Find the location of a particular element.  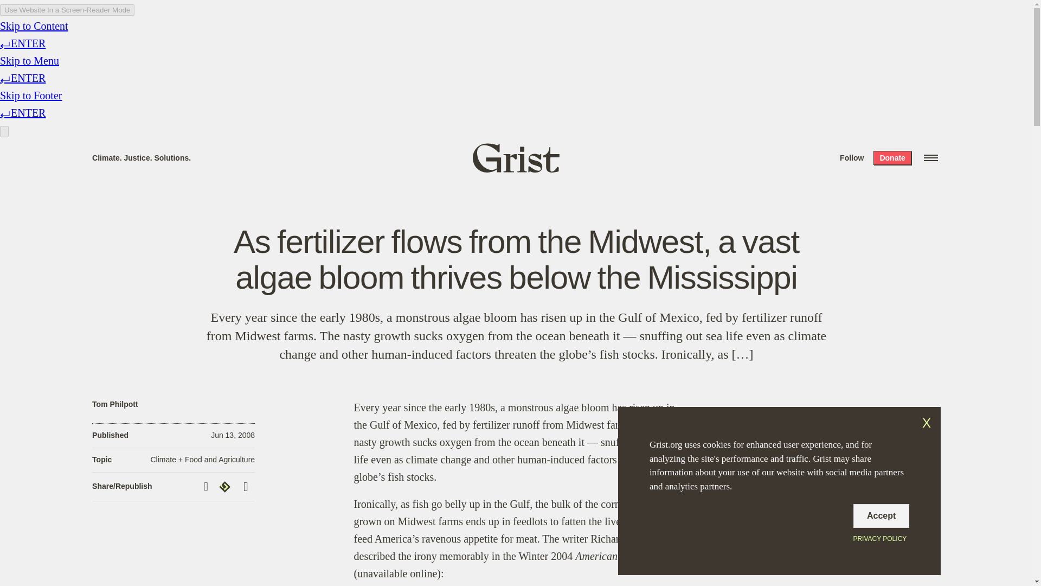

Grist home is located at coordinates (516, 157).